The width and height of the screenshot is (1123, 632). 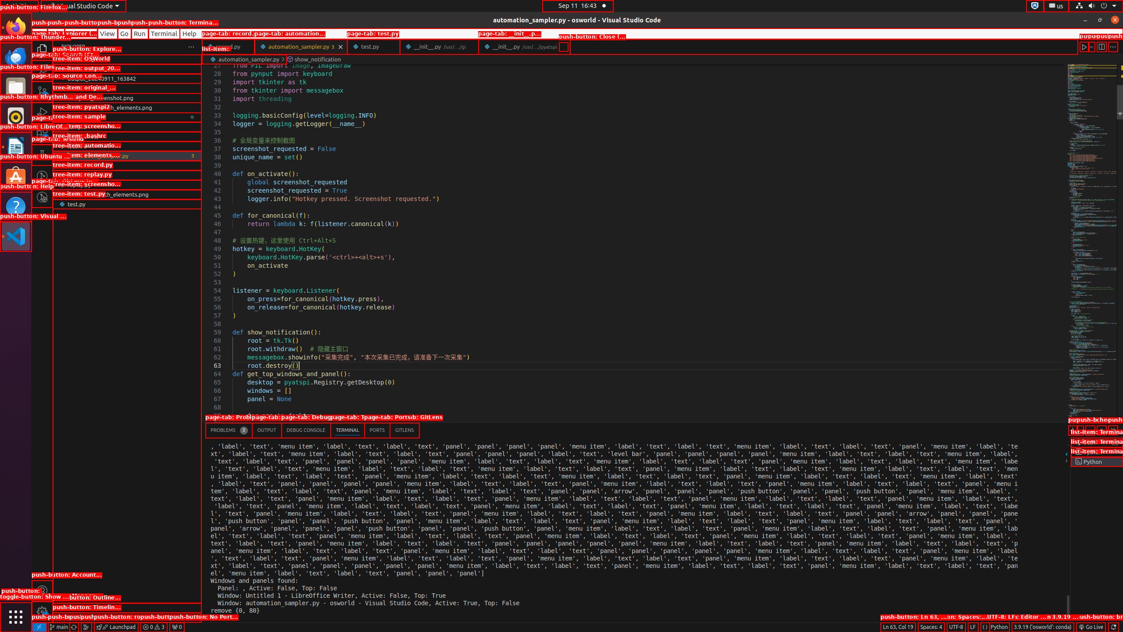 What do you see at coordinates (127, 175) in the screenshot?
I see `record.py` at bounding box center [127, 175].